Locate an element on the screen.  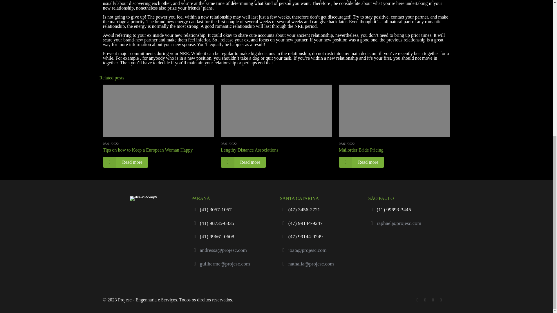
Read more is located at coordinates (361, 162).